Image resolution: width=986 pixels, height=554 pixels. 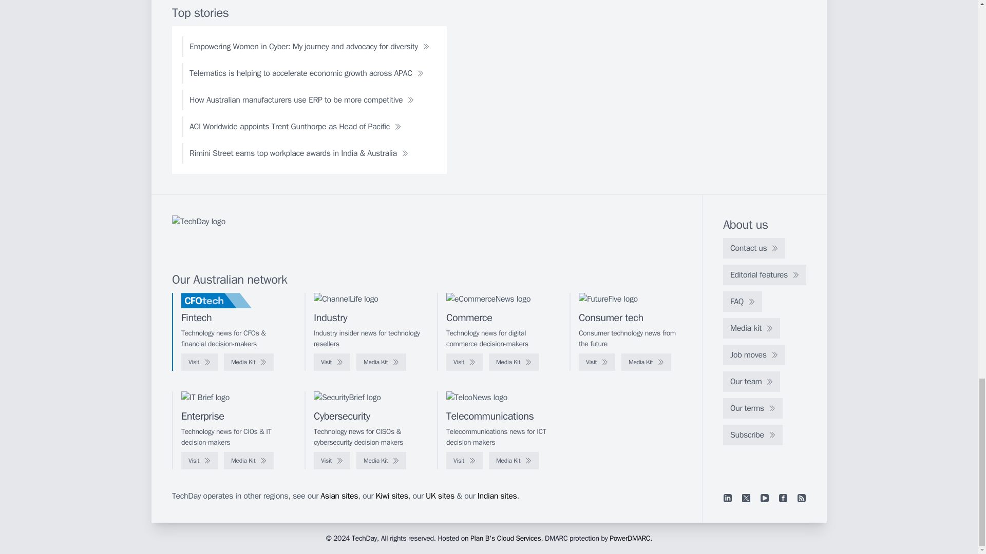 What do you see at coordinates (381, 362) in the screenshot?
I see `Media Kit` at bounding box center [381, 362].